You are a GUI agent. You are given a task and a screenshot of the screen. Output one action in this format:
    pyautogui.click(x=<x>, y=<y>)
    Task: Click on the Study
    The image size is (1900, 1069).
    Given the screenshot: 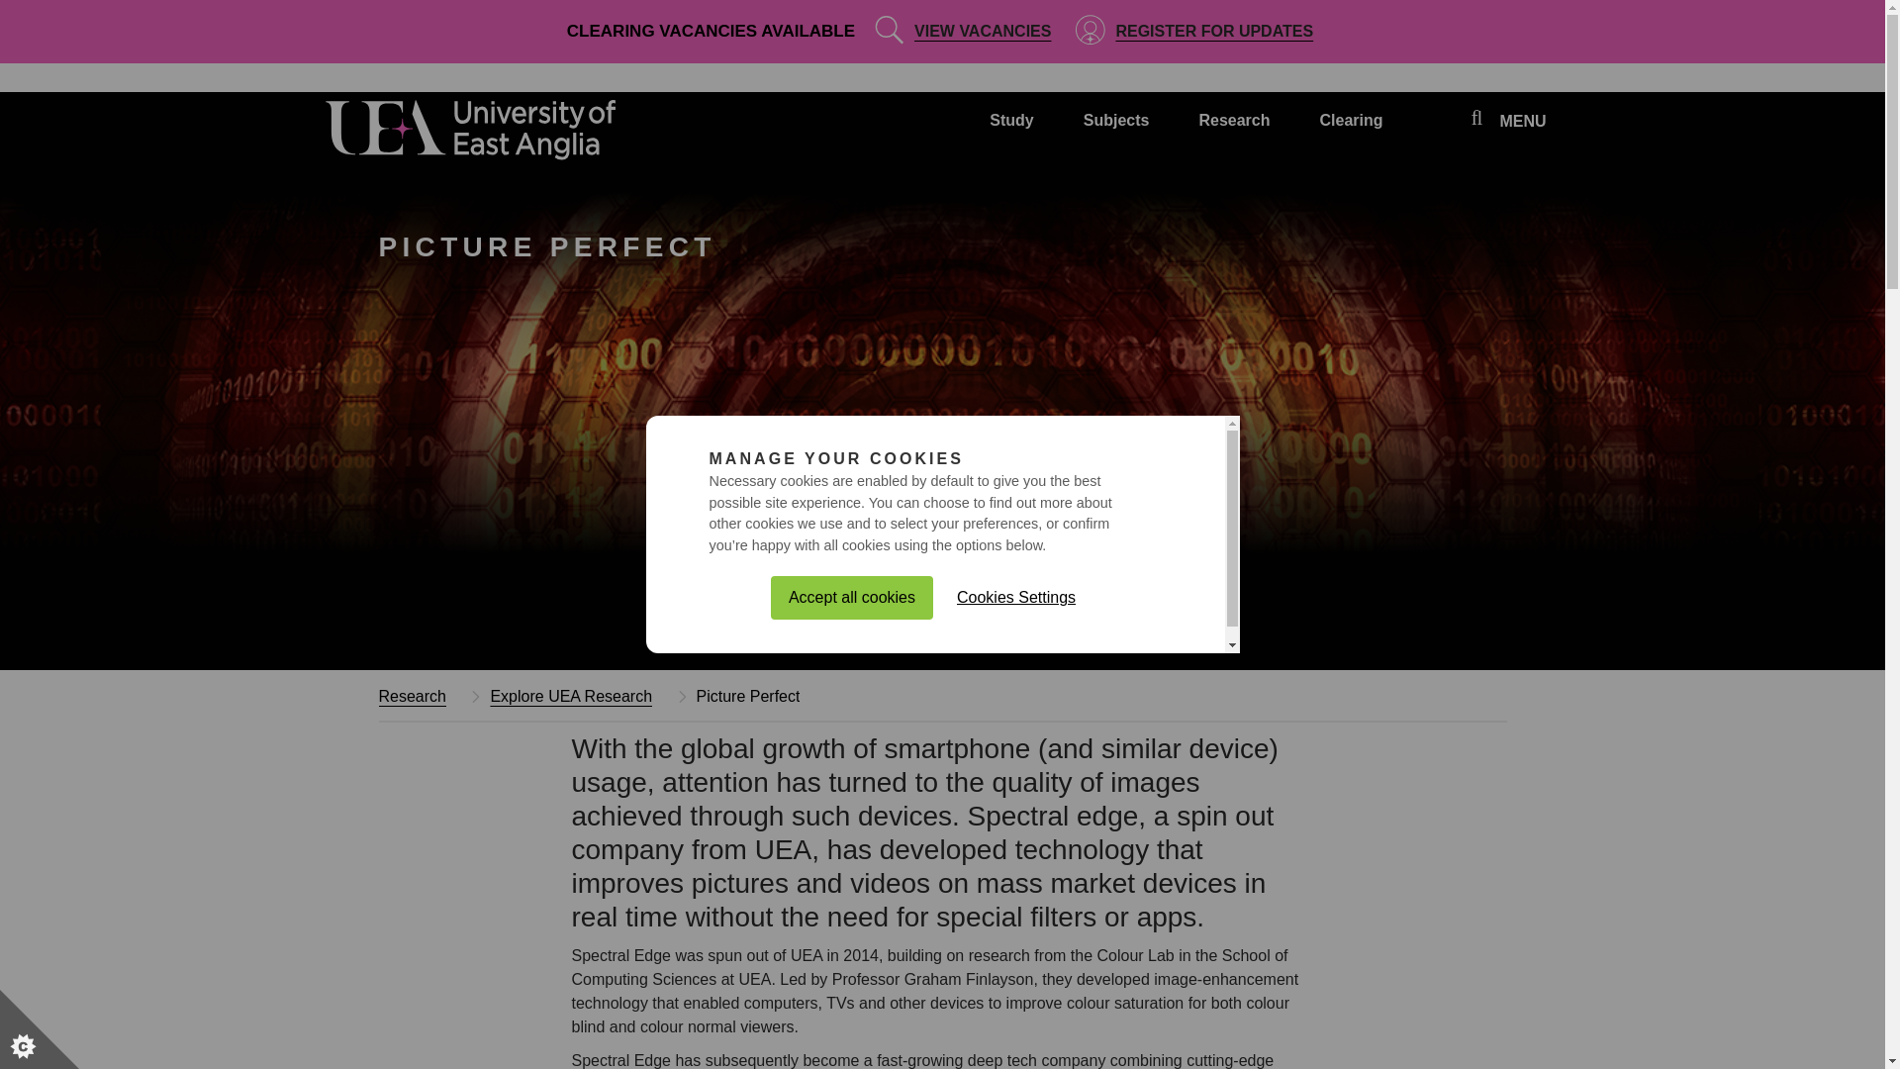 What is the action you would take?
    pyautogui.click(x=1011, y=129)
    